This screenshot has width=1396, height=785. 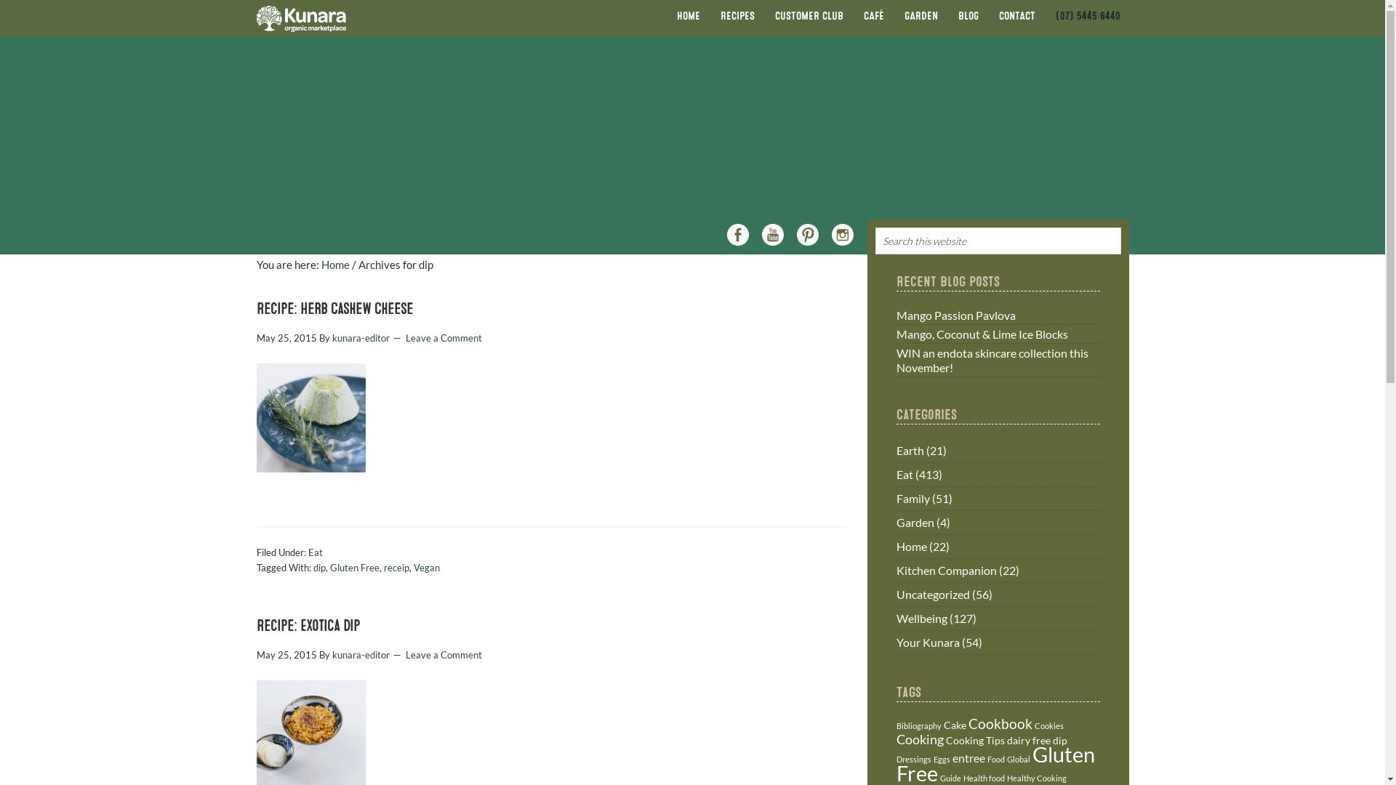 What do you see at coordinates (444, 655) in the screenshot?
I see `Leave a Comment` at bounding box center [444, 655].